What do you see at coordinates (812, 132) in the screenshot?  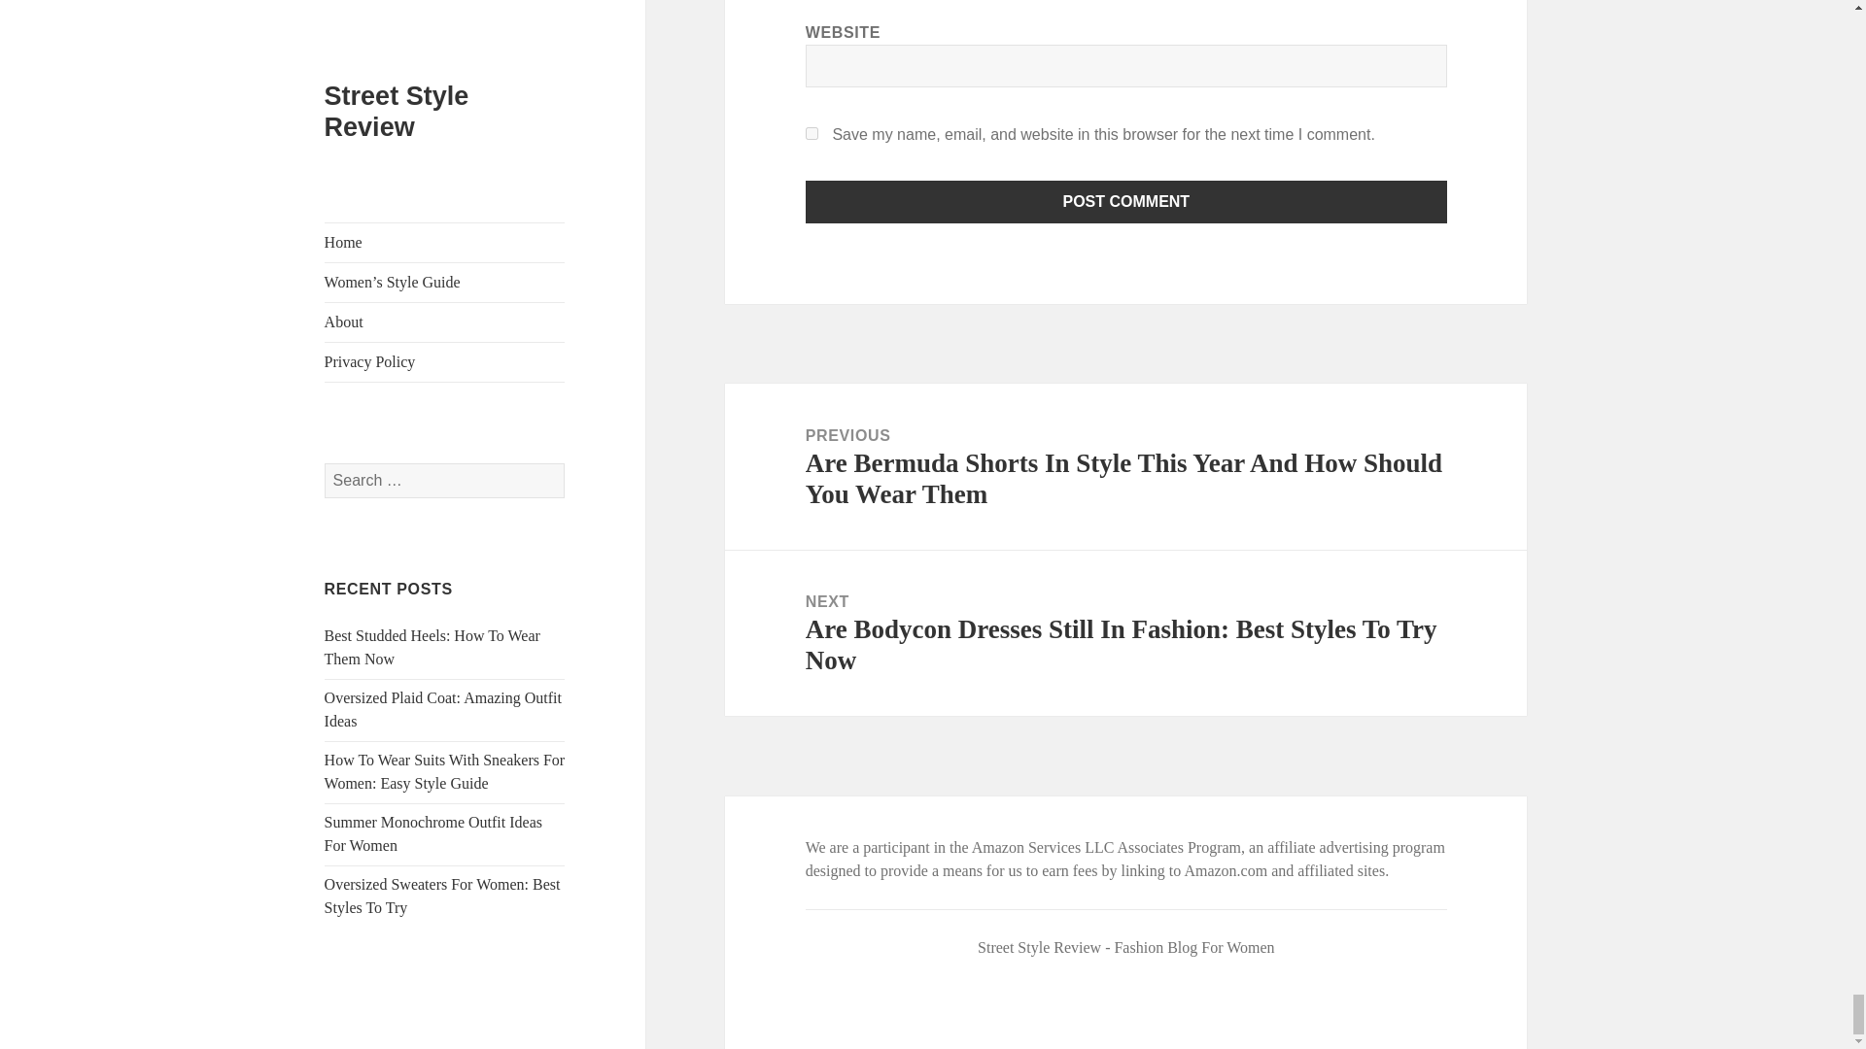 I see `yes` at bounding box center [812, 132].